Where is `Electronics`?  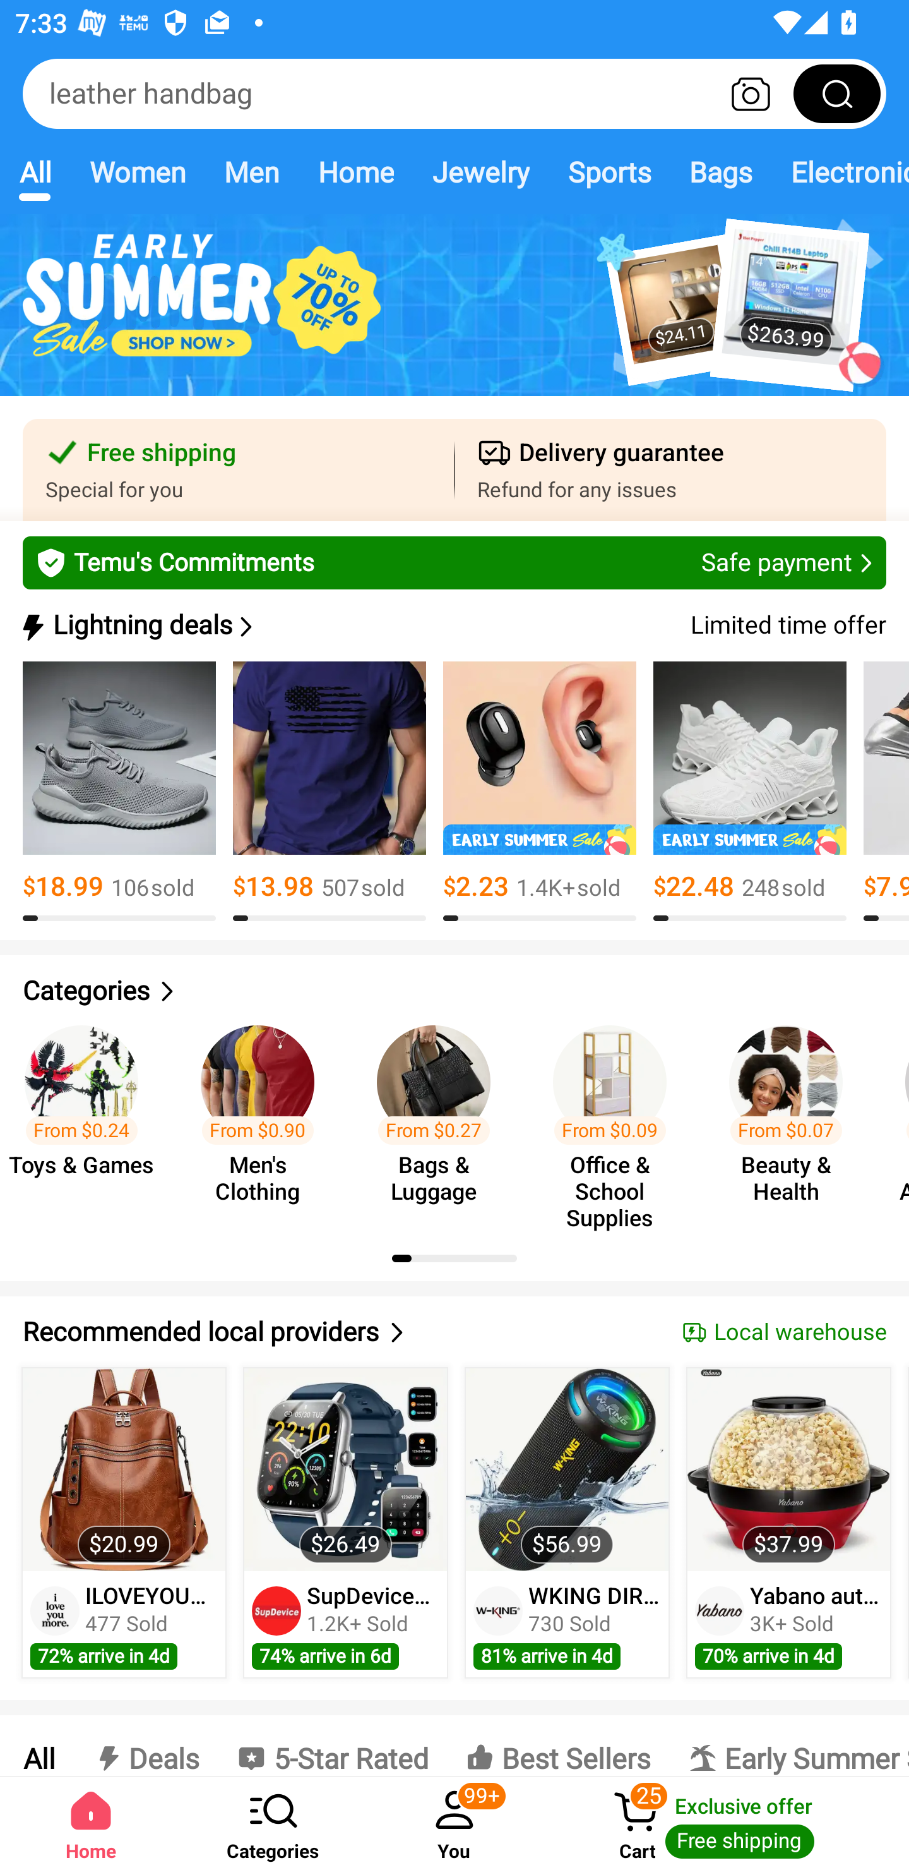
Electronics is located at coordinates (840, 172).